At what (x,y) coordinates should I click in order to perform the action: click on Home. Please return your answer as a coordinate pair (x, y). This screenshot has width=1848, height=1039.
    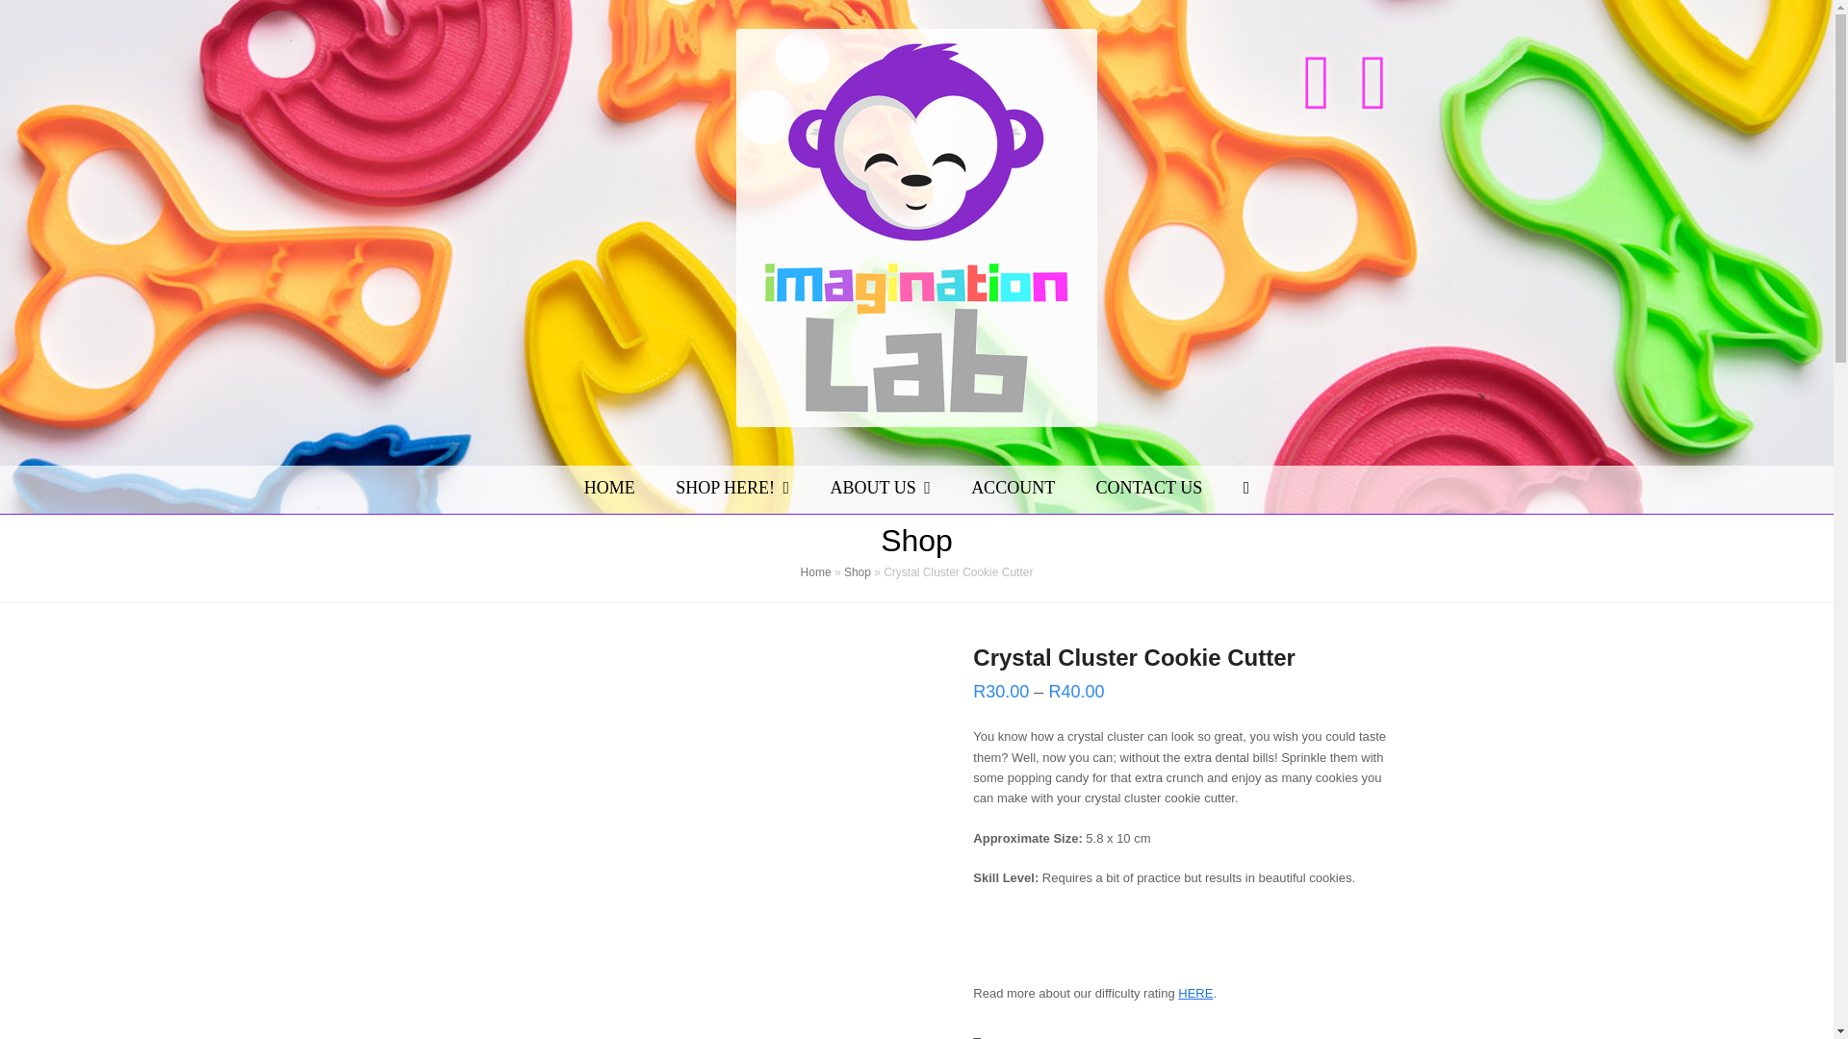
    Looking at the image, I should click on (816, 571).